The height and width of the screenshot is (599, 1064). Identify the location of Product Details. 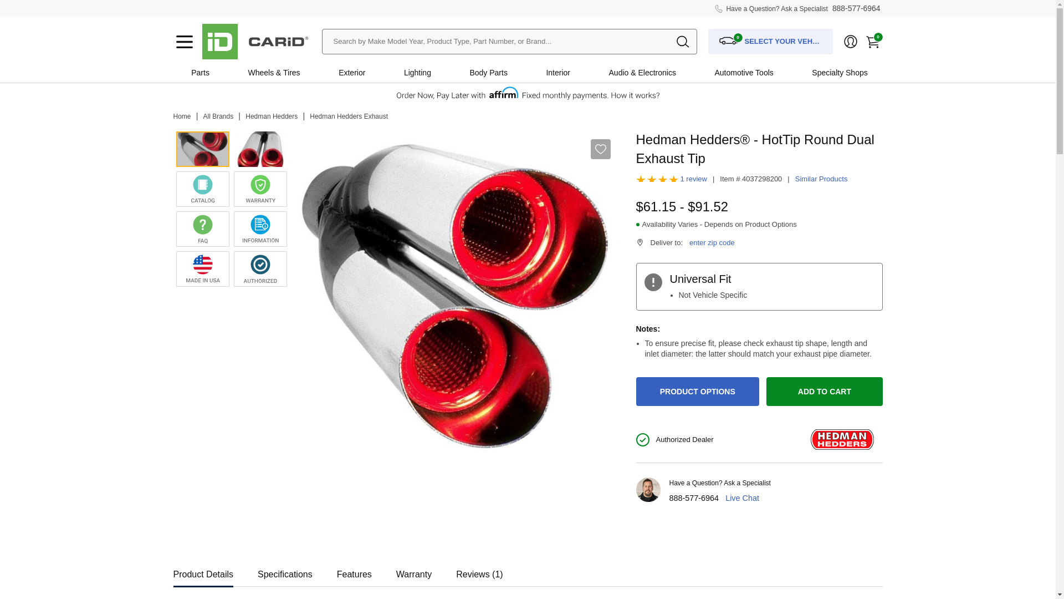
(203, 571).